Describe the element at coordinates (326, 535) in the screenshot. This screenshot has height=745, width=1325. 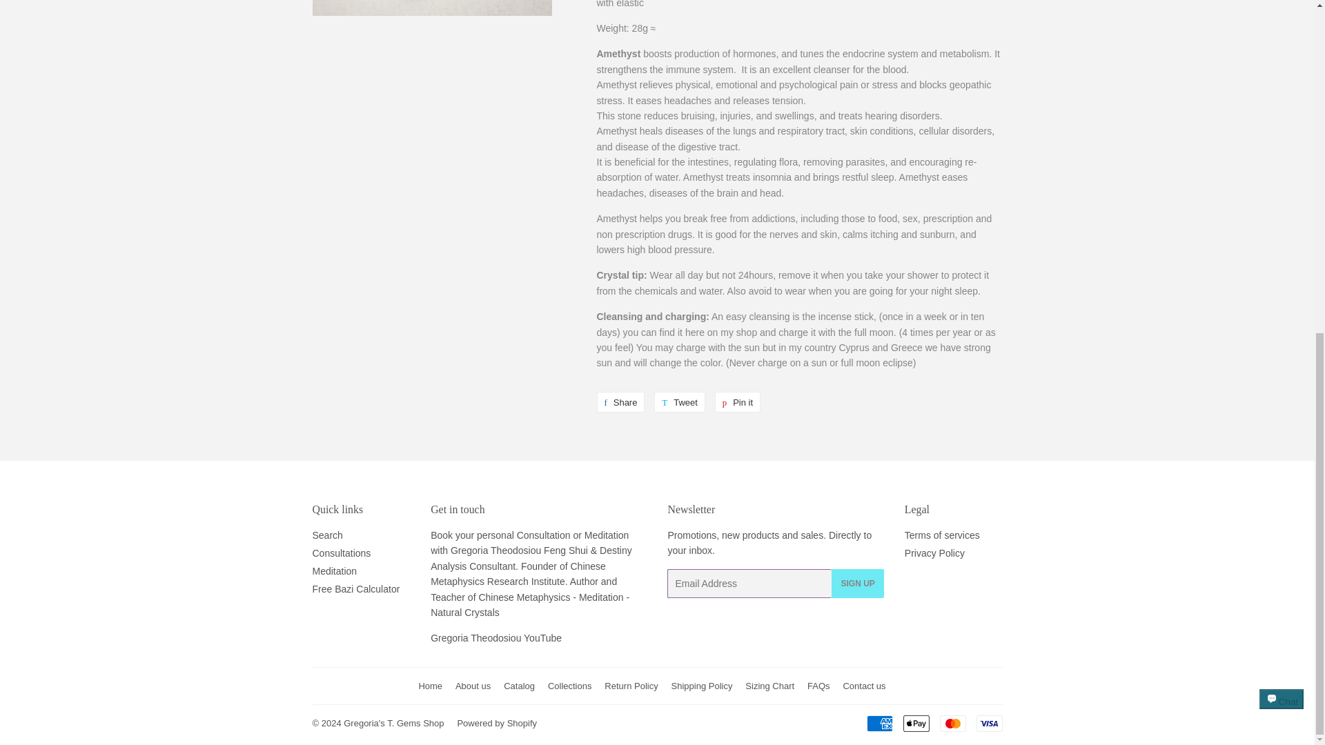
I see `Search` at that location.